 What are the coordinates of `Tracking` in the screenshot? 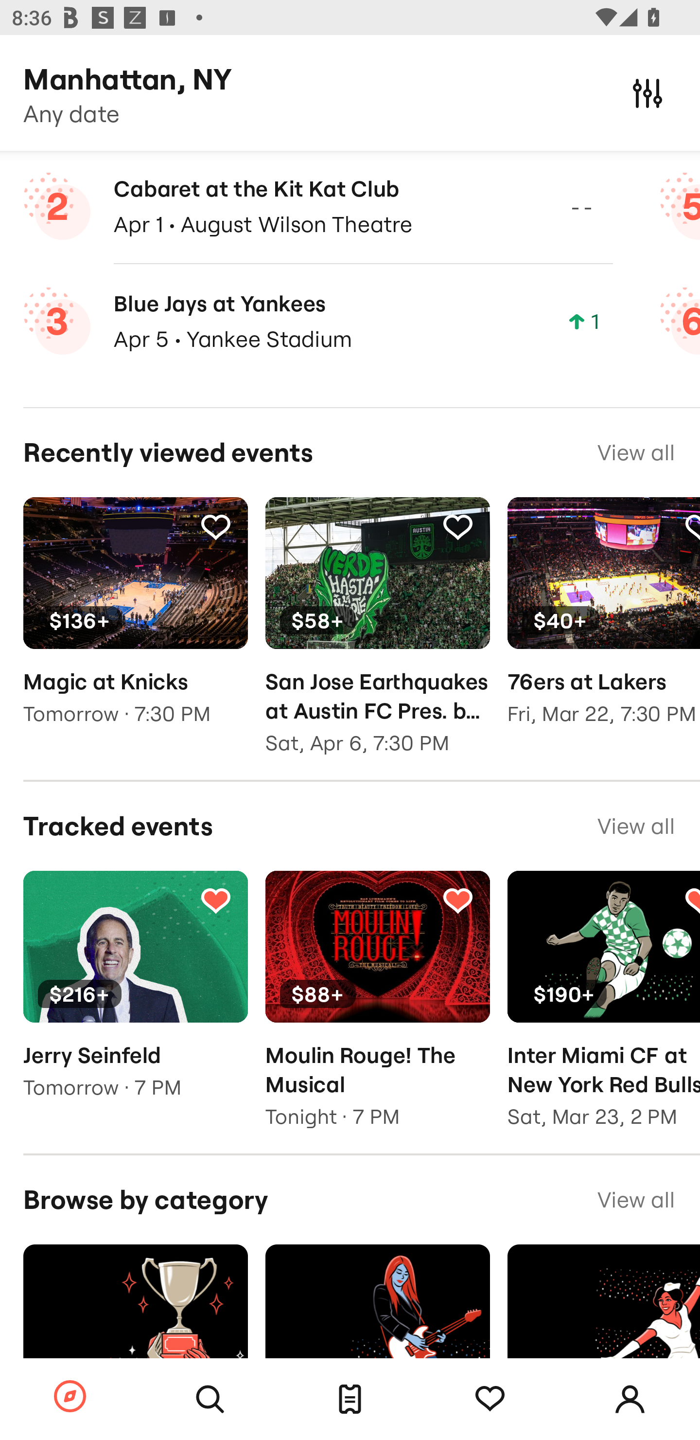 It's located at (457, 526).